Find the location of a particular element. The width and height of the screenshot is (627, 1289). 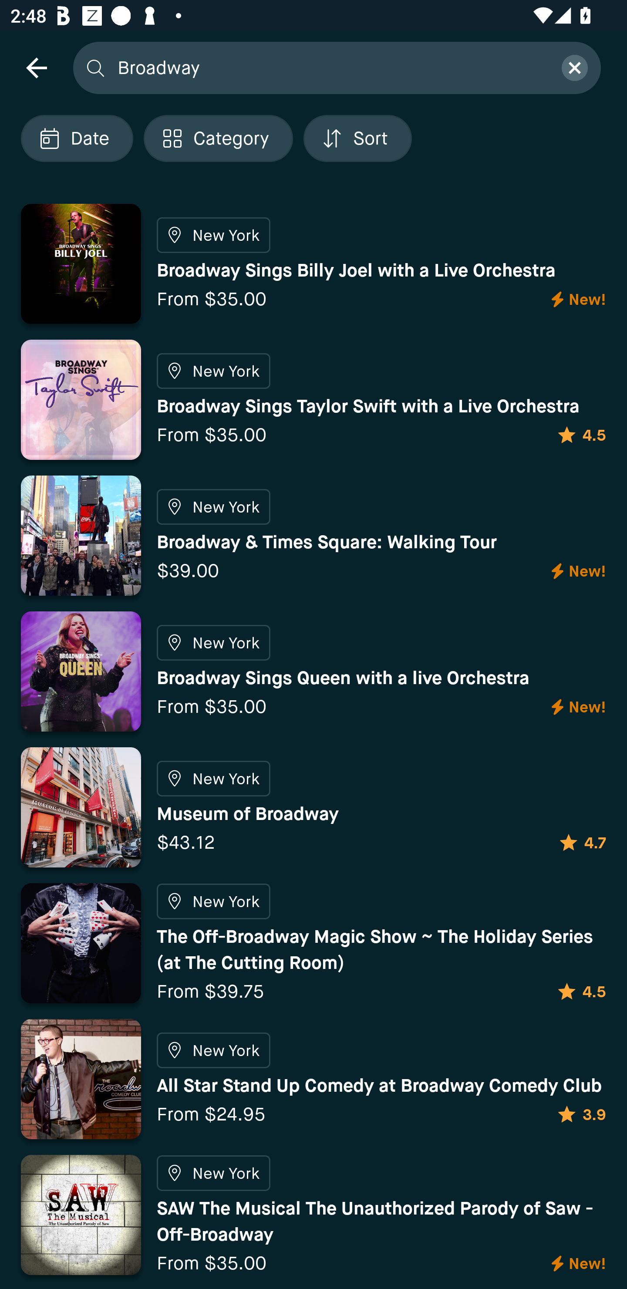

Localized description Date is located at coordinates (77, 138).